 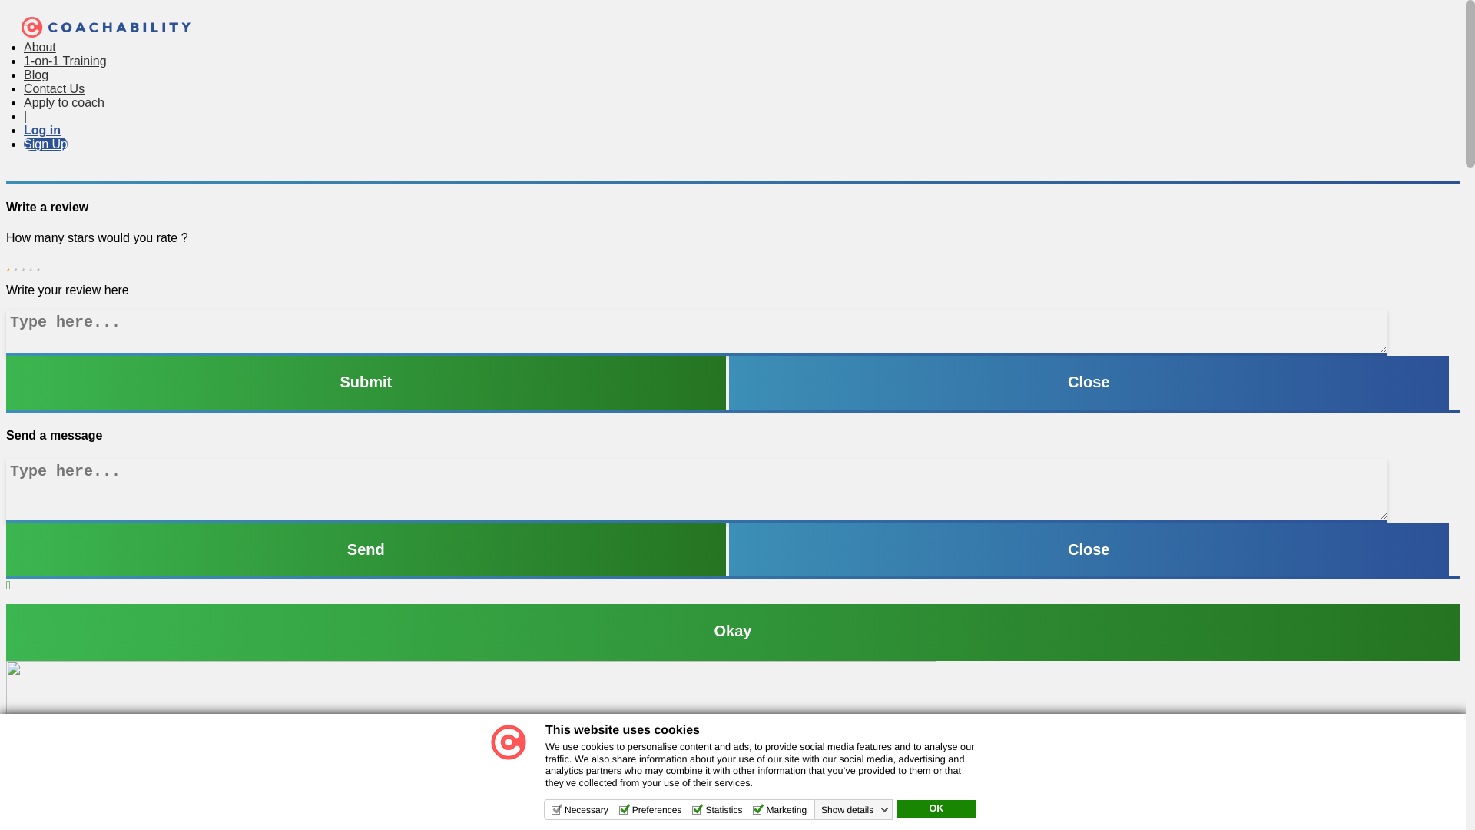 What do you see at coordinates (65, 61) in the screenshot?
I see `1-on-1 Training` at bounding box center [65, 61].